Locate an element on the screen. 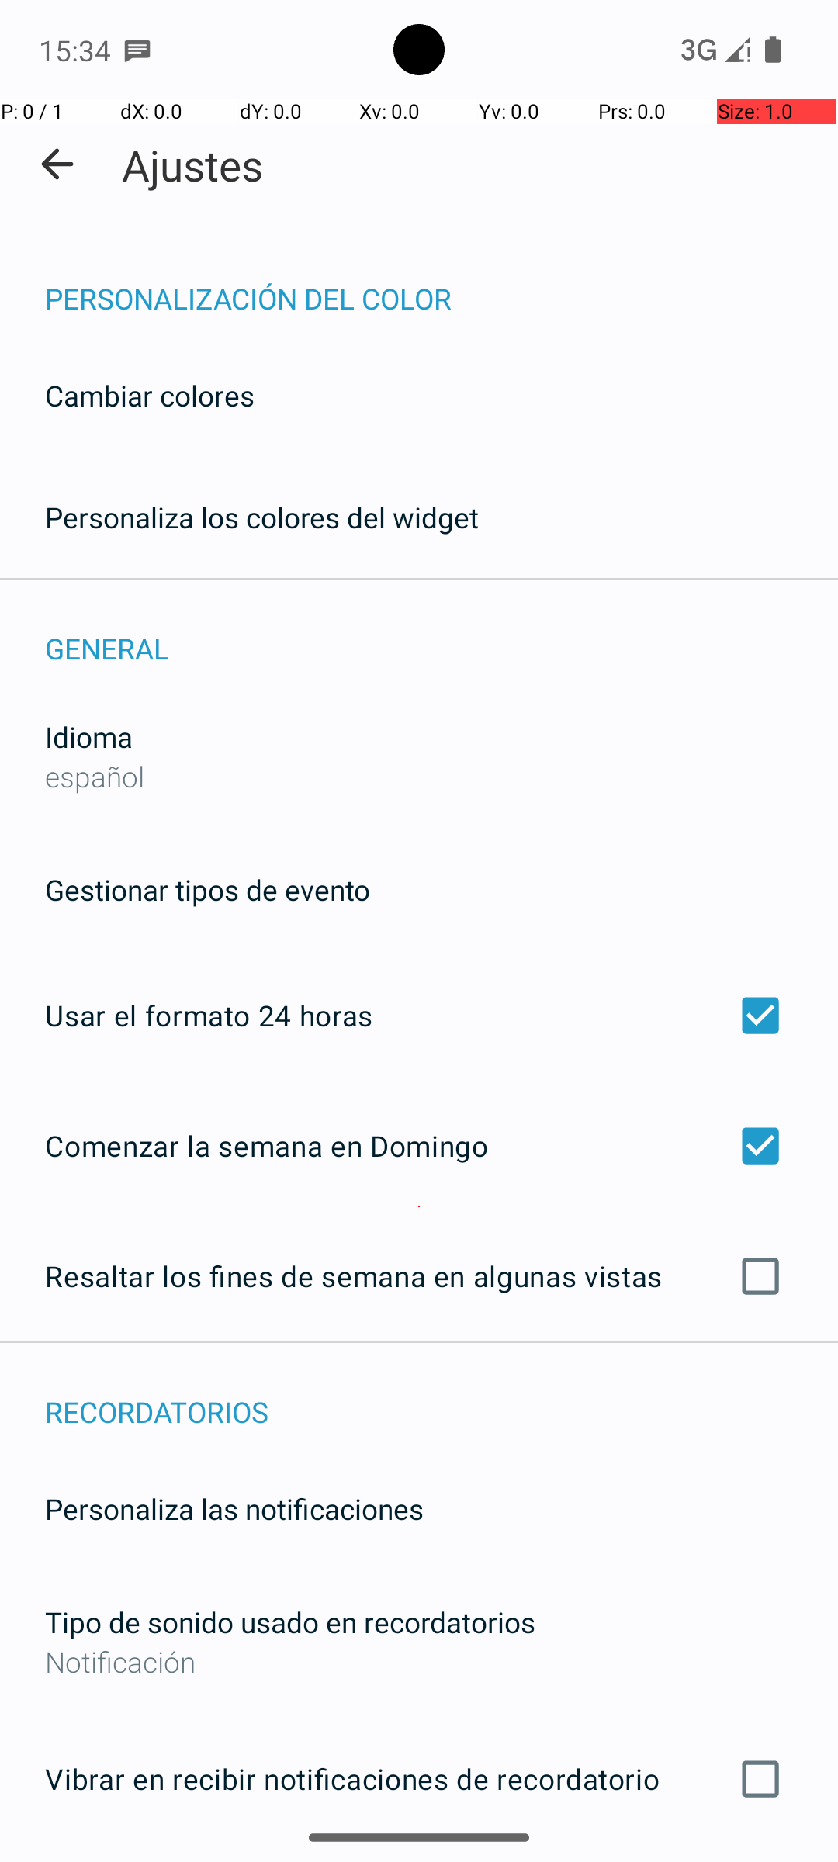 Image resolution: width=838 pixels, height=1862 pixels. Vibrar en recibir notificaciones de recordatorio is located at coordinates (419, 1779).